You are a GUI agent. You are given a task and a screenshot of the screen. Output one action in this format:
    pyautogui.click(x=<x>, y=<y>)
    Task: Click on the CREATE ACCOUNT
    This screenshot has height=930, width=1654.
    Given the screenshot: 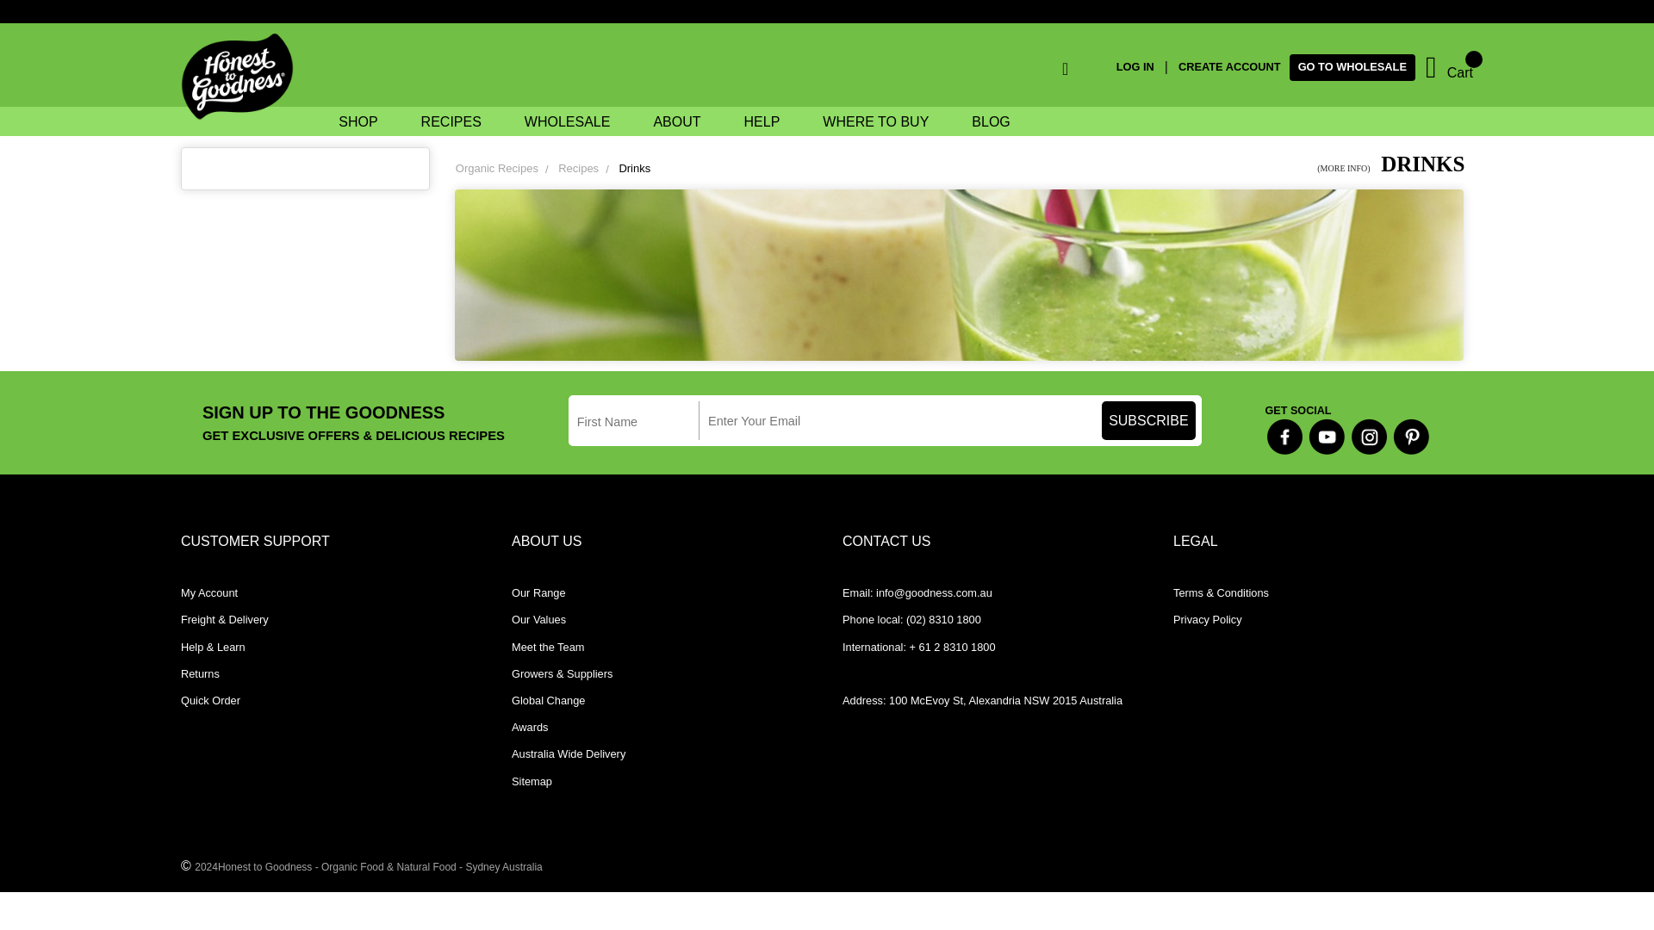 What is the action you would take?
    pyautogui.click(x=1228, y=67)
    